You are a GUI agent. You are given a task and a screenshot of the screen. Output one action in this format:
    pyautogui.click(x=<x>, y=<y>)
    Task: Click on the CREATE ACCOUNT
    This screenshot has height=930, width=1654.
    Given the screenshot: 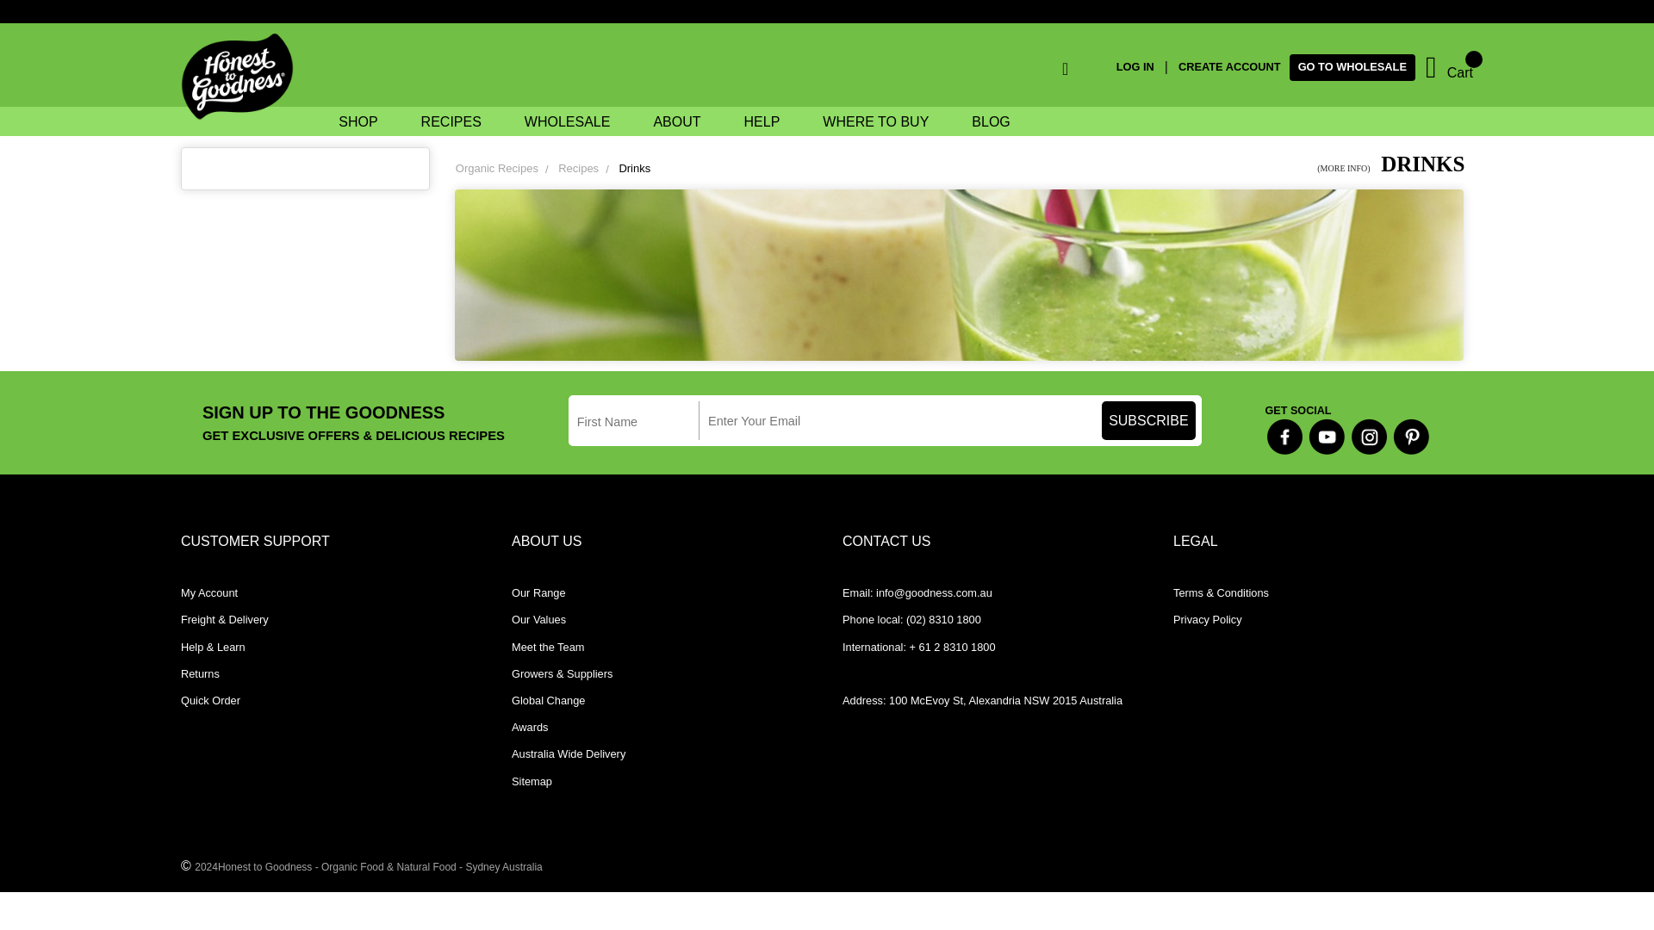 What is the action you would take?
    pyautogui.click(x=1228, y=67)
    